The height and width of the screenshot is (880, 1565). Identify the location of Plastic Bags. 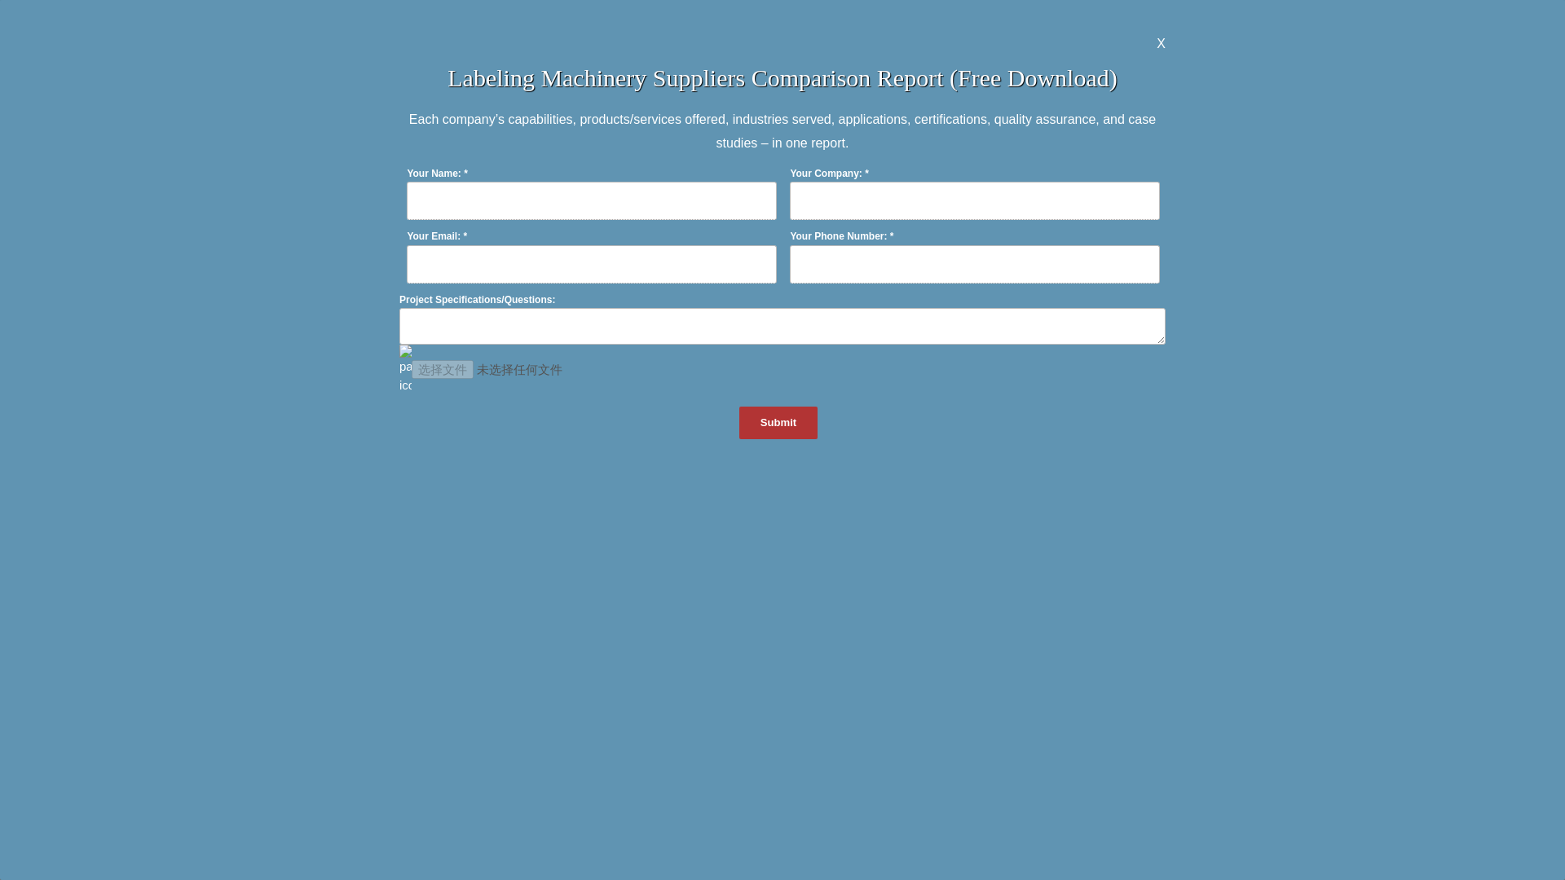
(1312, 867).